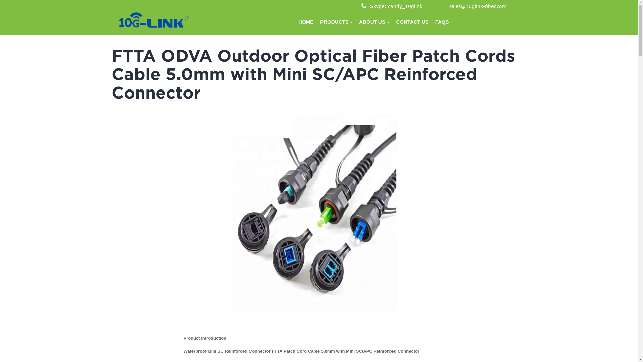  What do you see at coordinates (413, 22) in the screenshot?
I see `CONTACT US` at bounding box center [413, 22].